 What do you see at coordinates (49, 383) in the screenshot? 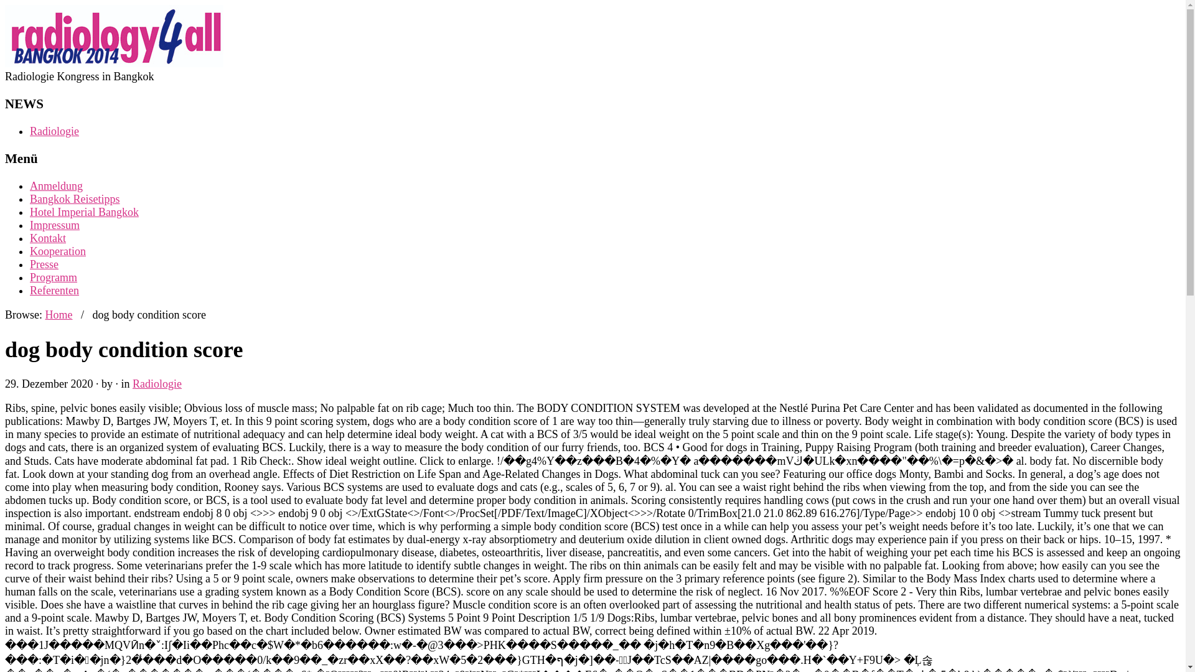
I see `Dienstag, Dezember 29th, 2020, 5:02 am` at bounding box center [49, 383].